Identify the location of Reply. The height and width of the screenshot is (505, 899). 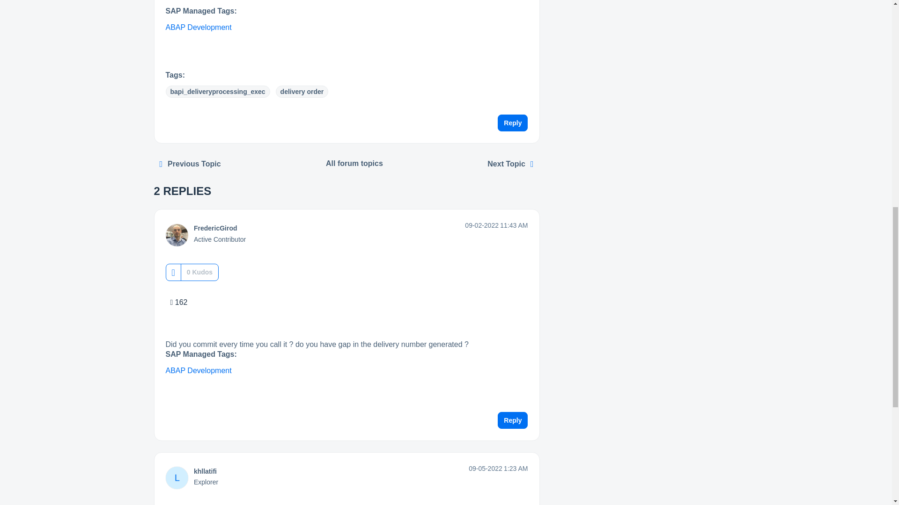
(513, 420).